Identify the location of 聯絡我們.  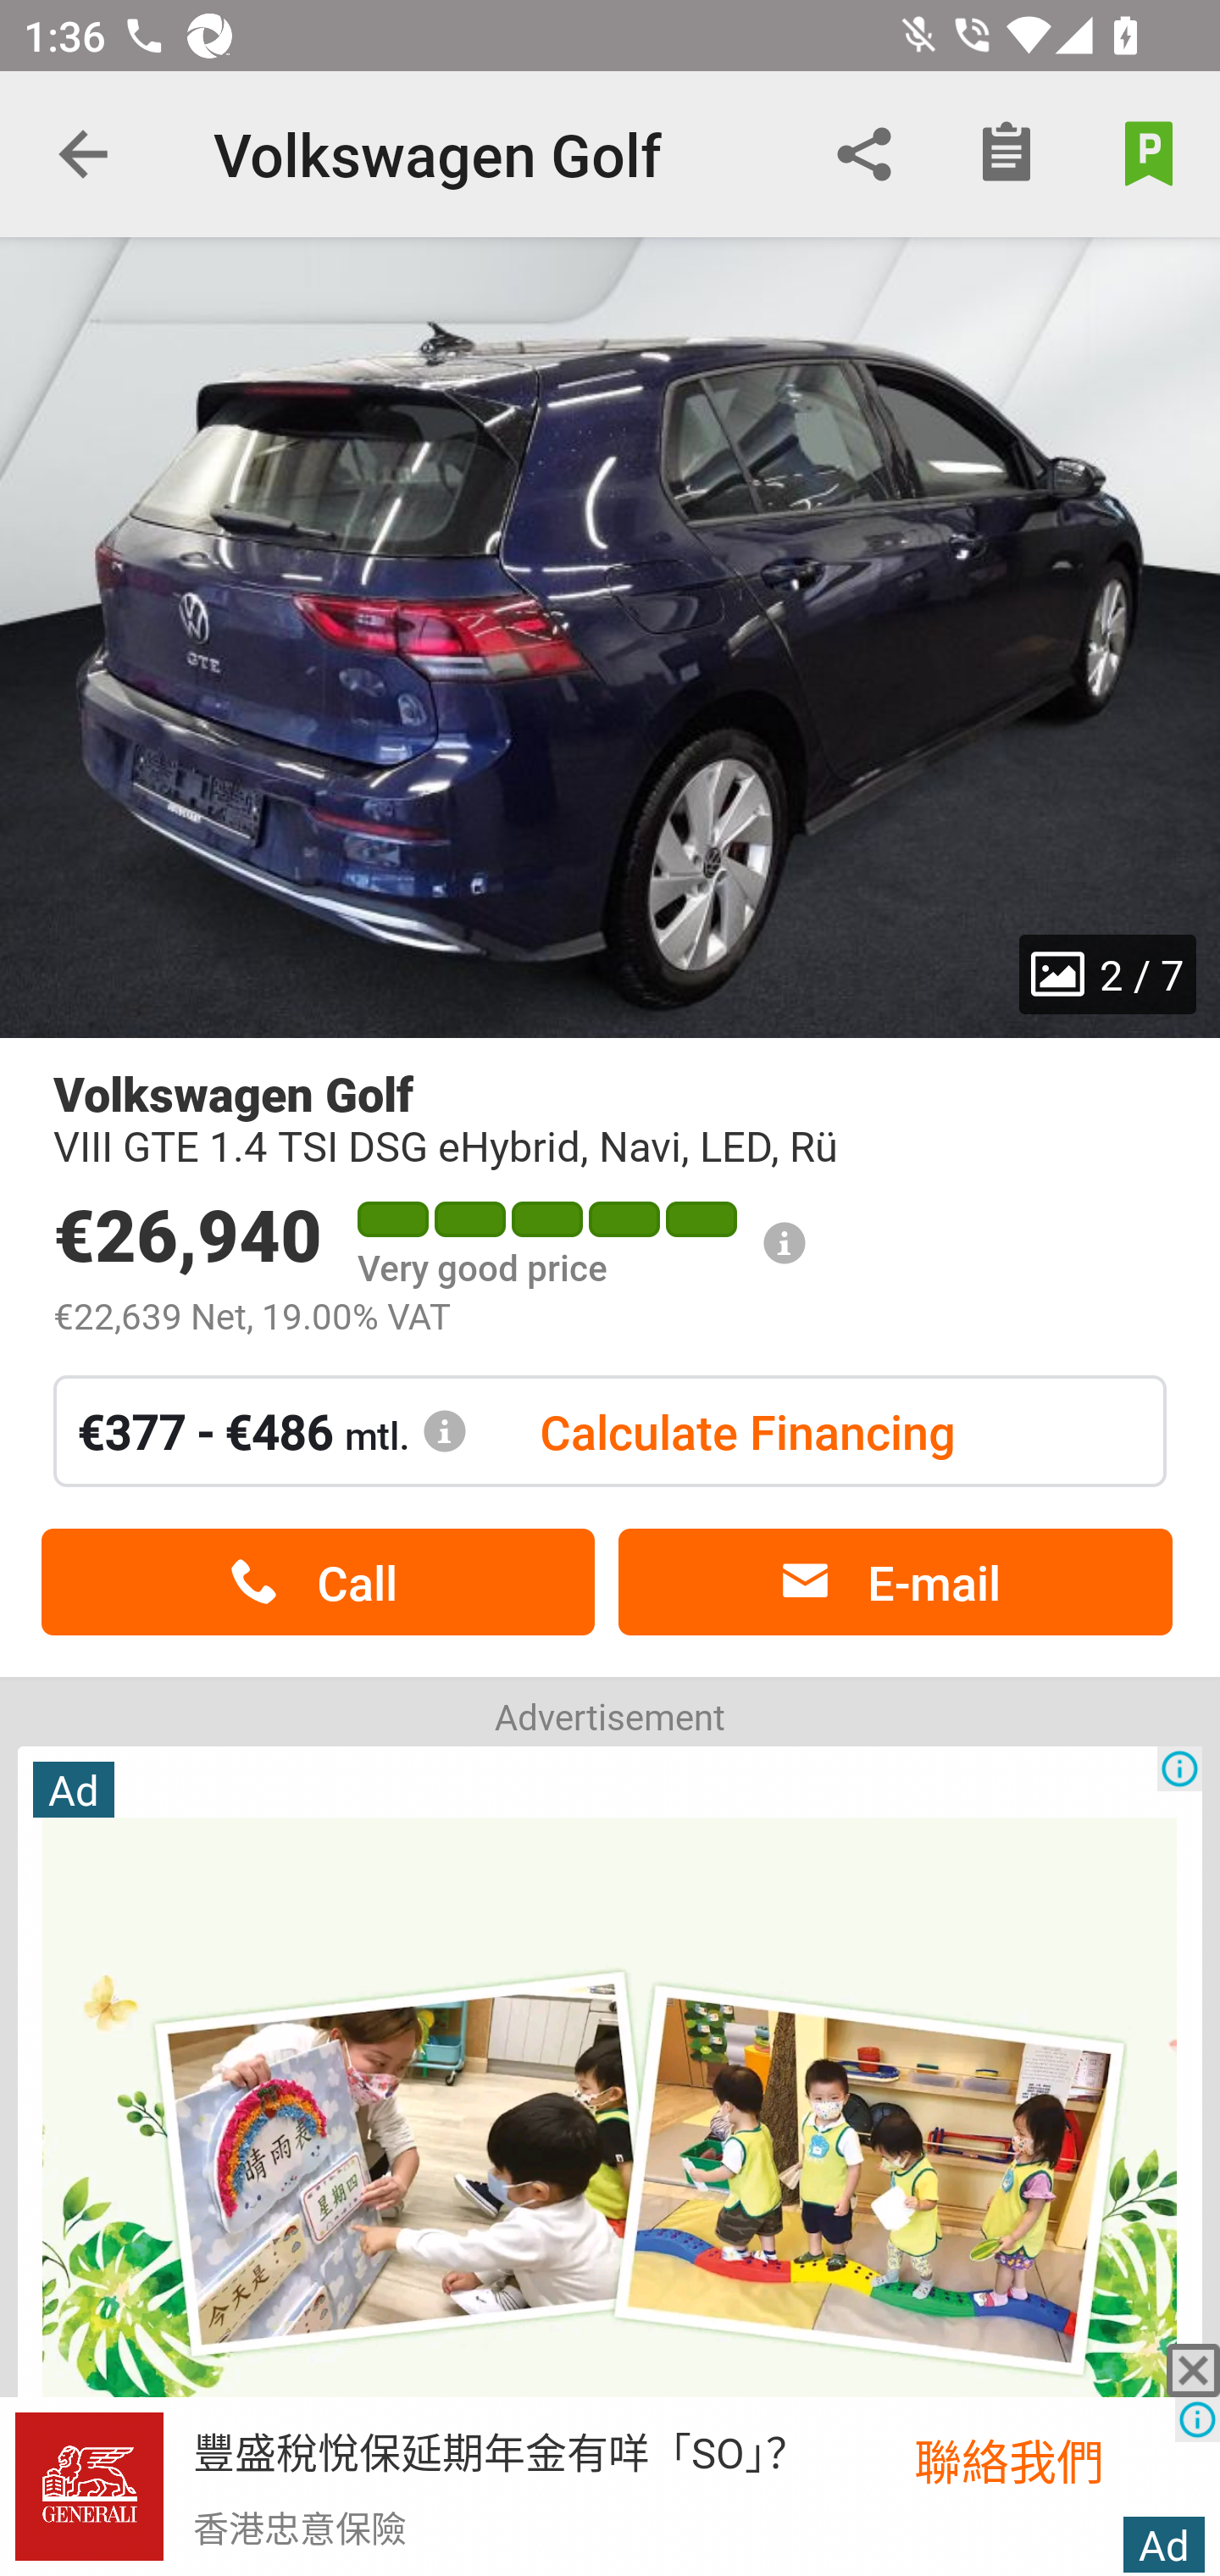
(1044, 2459).